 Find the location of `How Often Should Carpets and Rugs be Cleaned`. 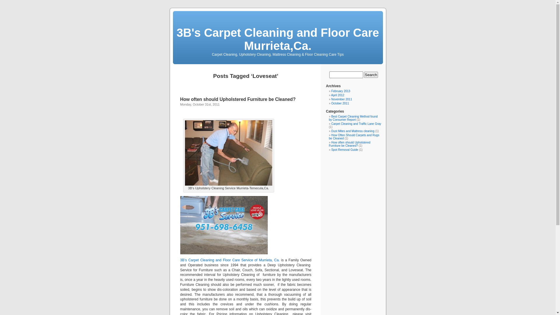

How Often Should Carpets and Rugs be Cleaned is located at coordinates (354, 137).